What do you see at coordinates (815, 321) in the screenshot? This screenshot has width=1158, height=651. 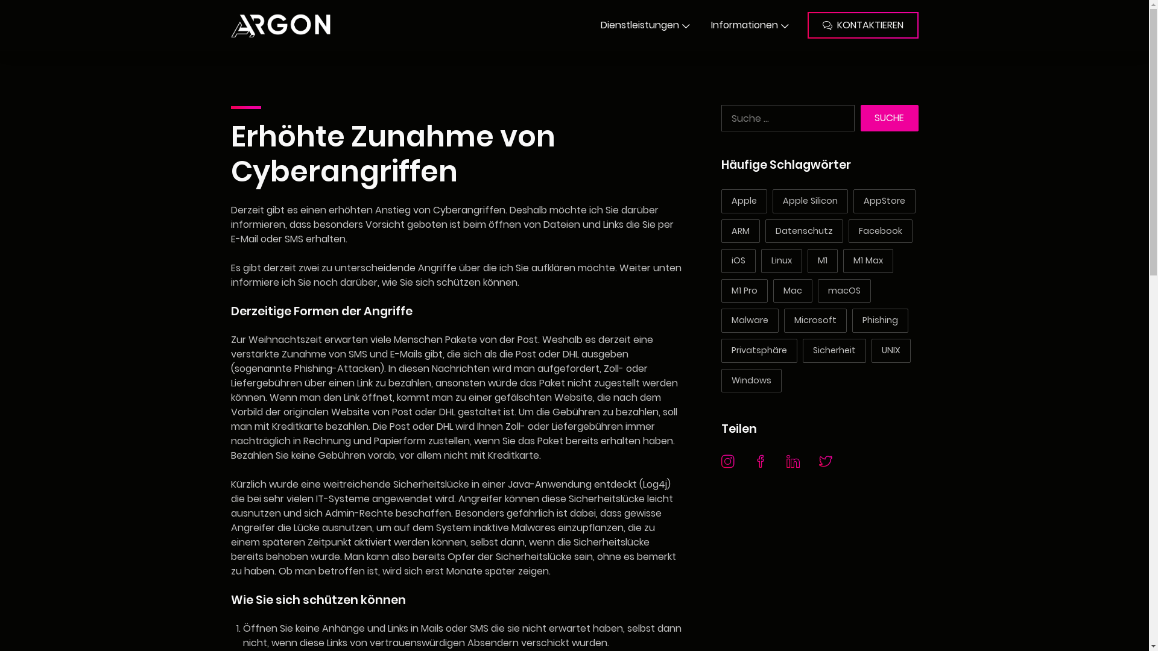 I see `Microsoft` at bounding box center [815, 321].